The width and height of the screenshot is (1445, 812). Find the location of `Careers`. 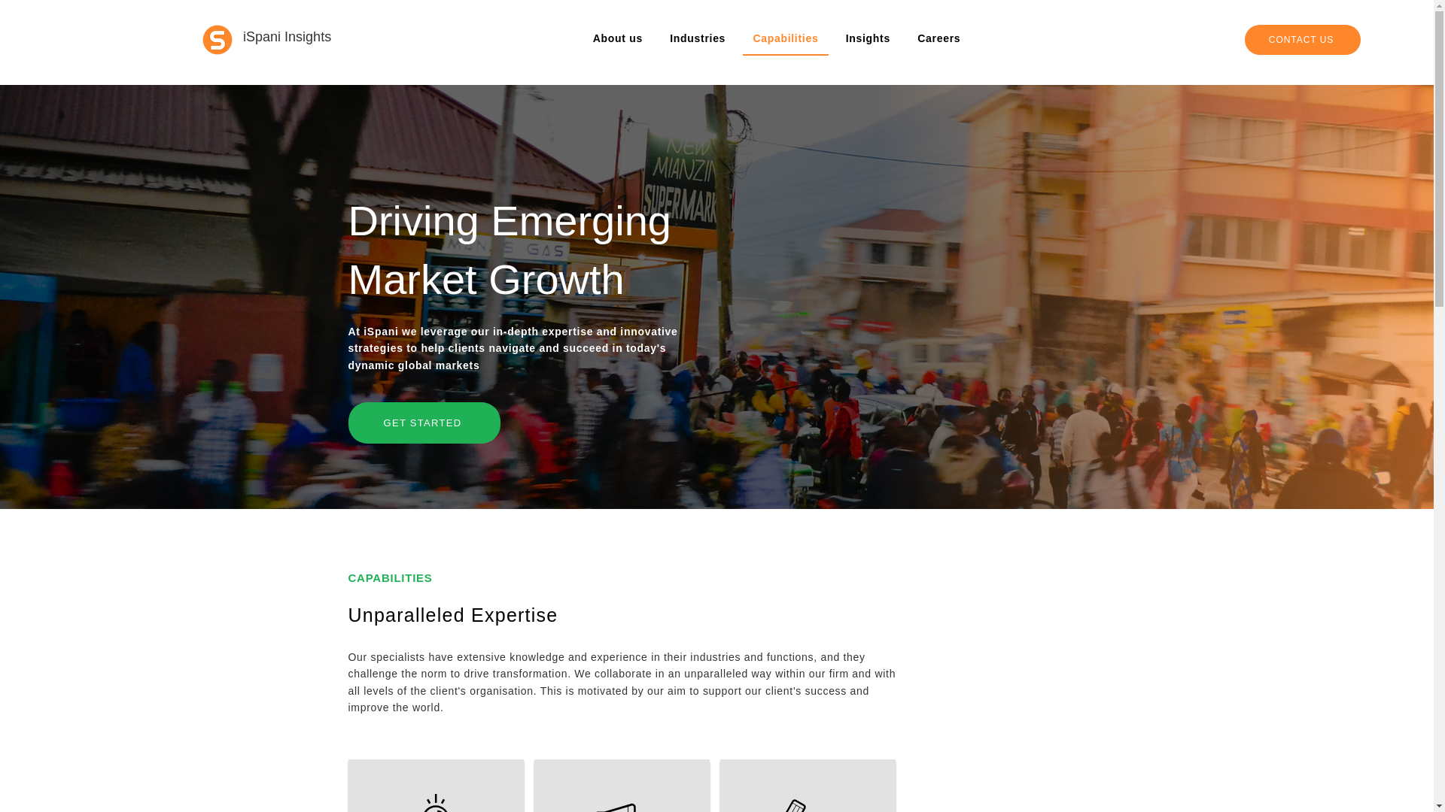

Careers is located at coordinates (938, 40).